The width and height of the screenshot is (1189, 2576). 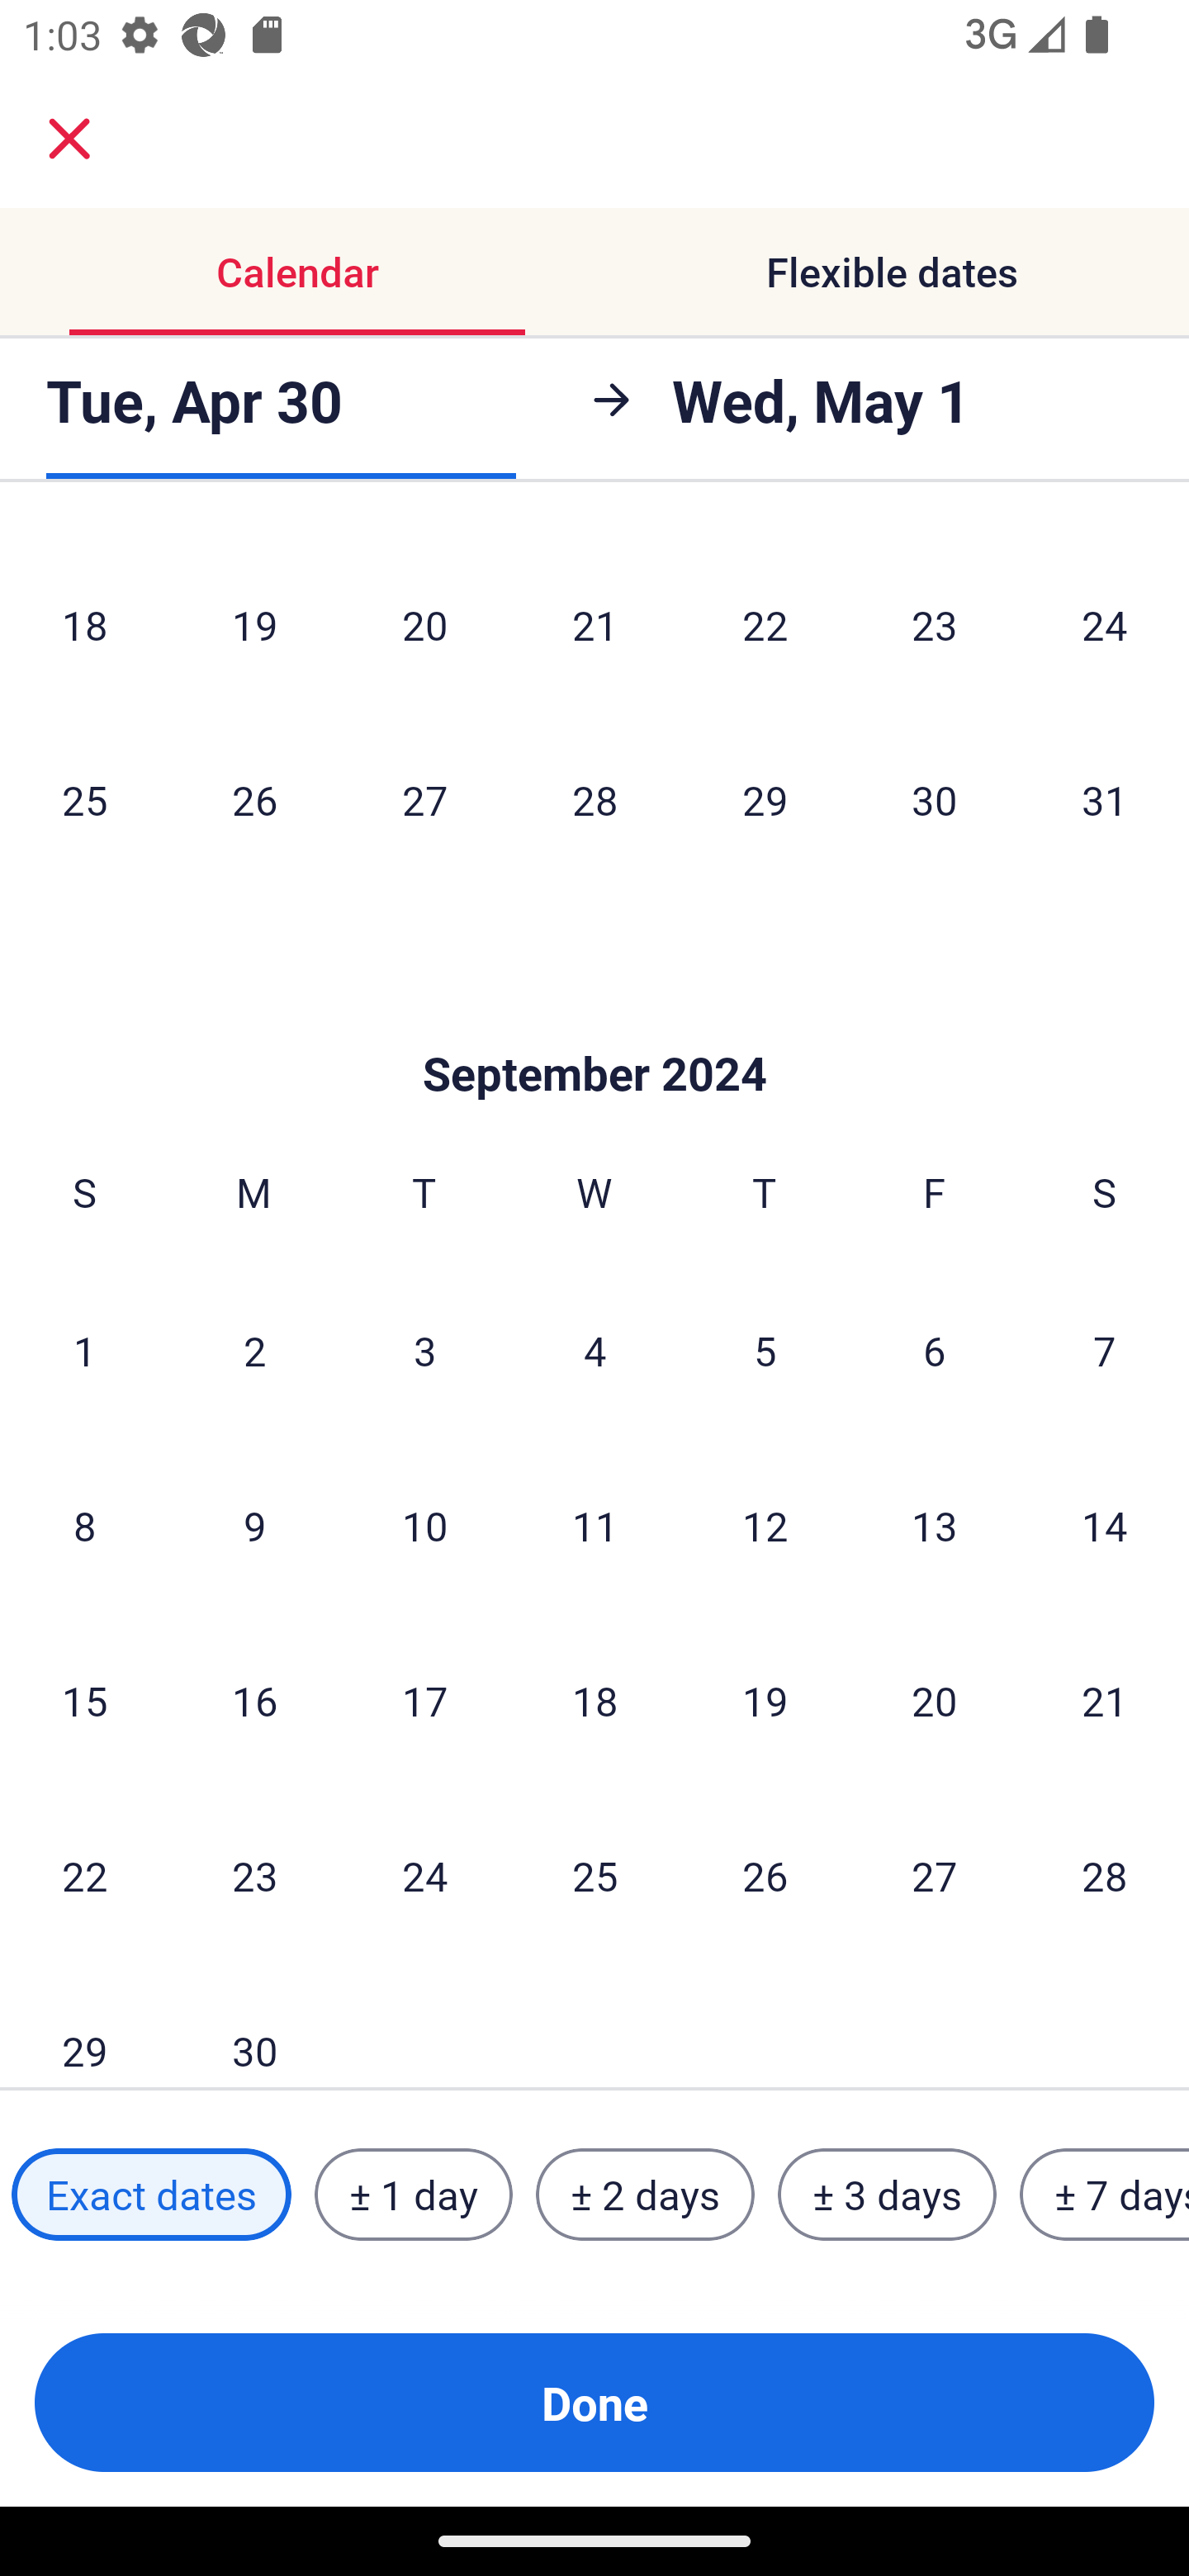 What do you see at coordinates (151, 2195) in the screenshot?
I see `Exact dates` at bounding box center [151, 2195].